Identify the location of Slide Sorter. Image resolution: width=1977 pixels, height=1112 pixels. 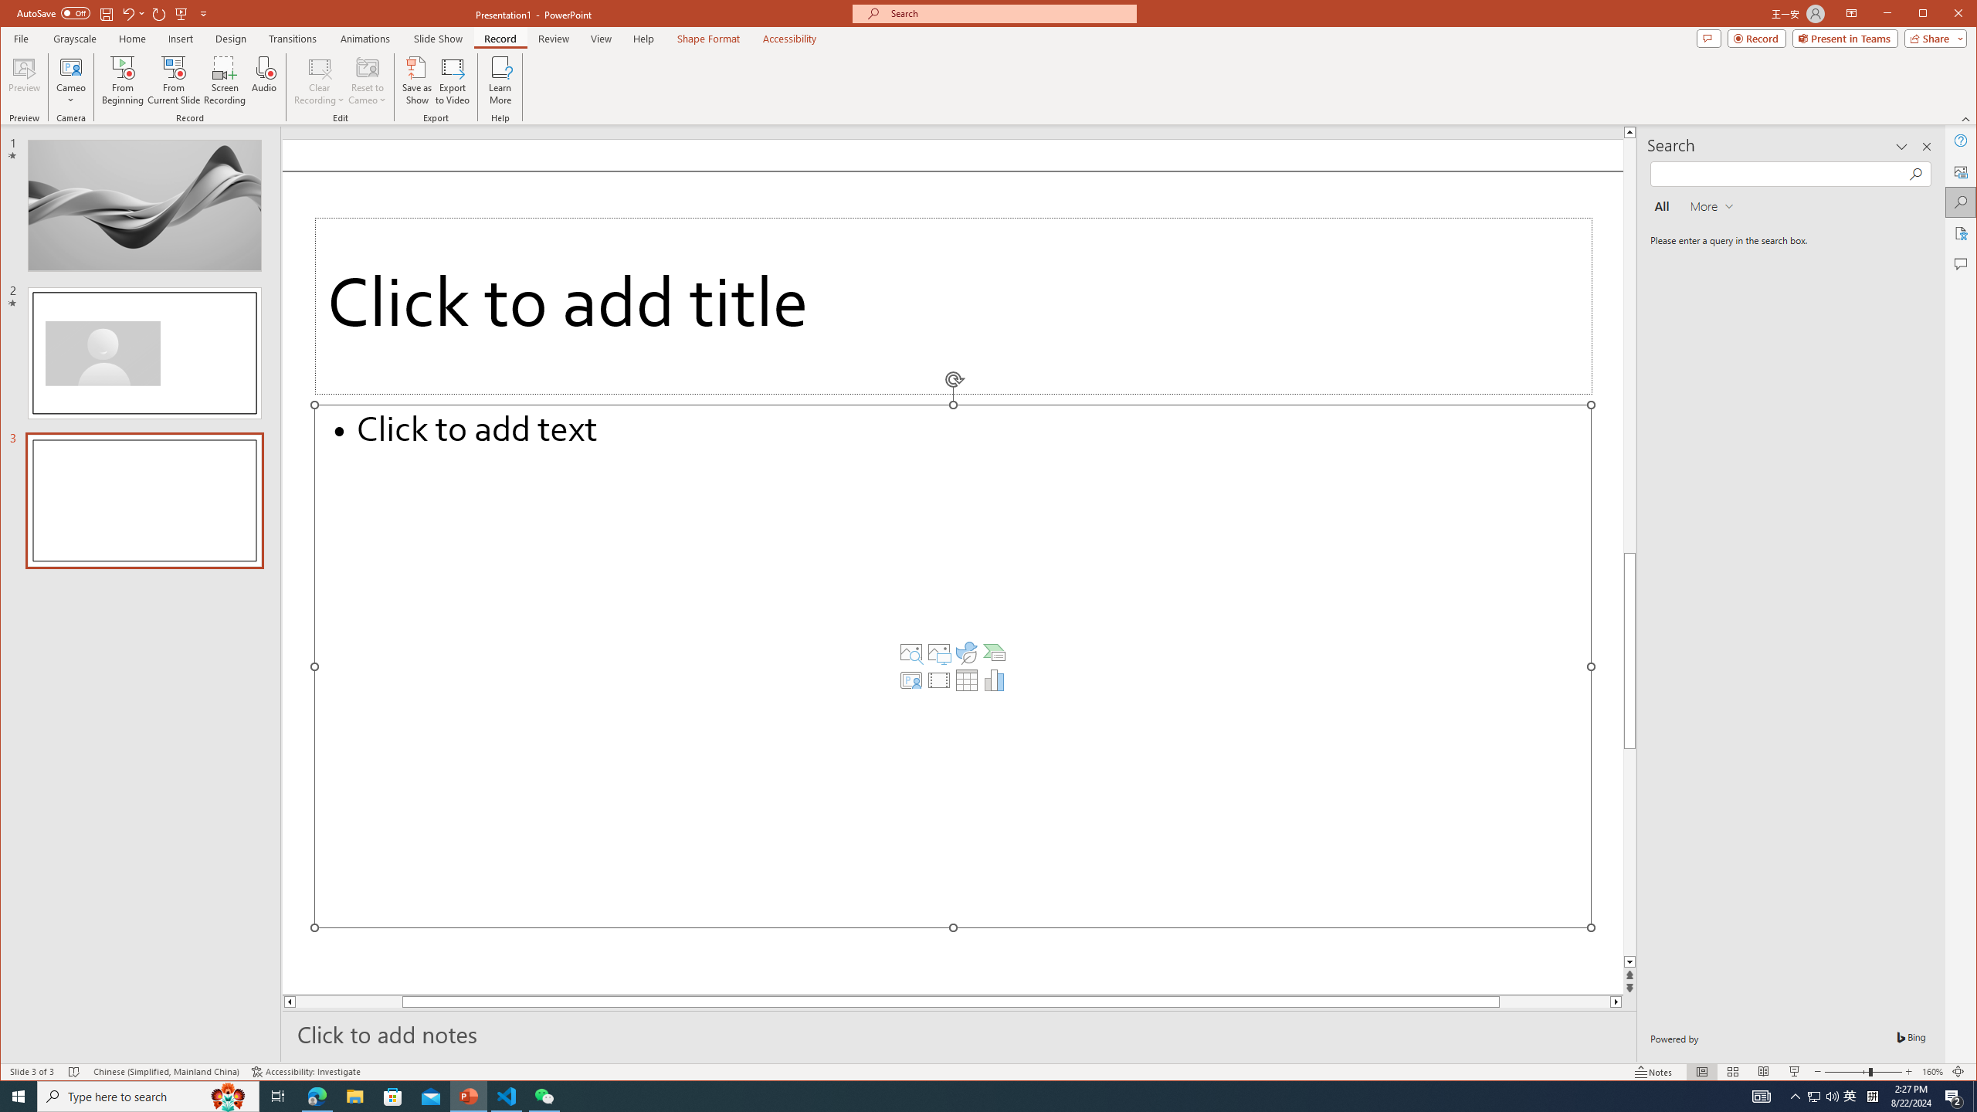
(1733, 1072).